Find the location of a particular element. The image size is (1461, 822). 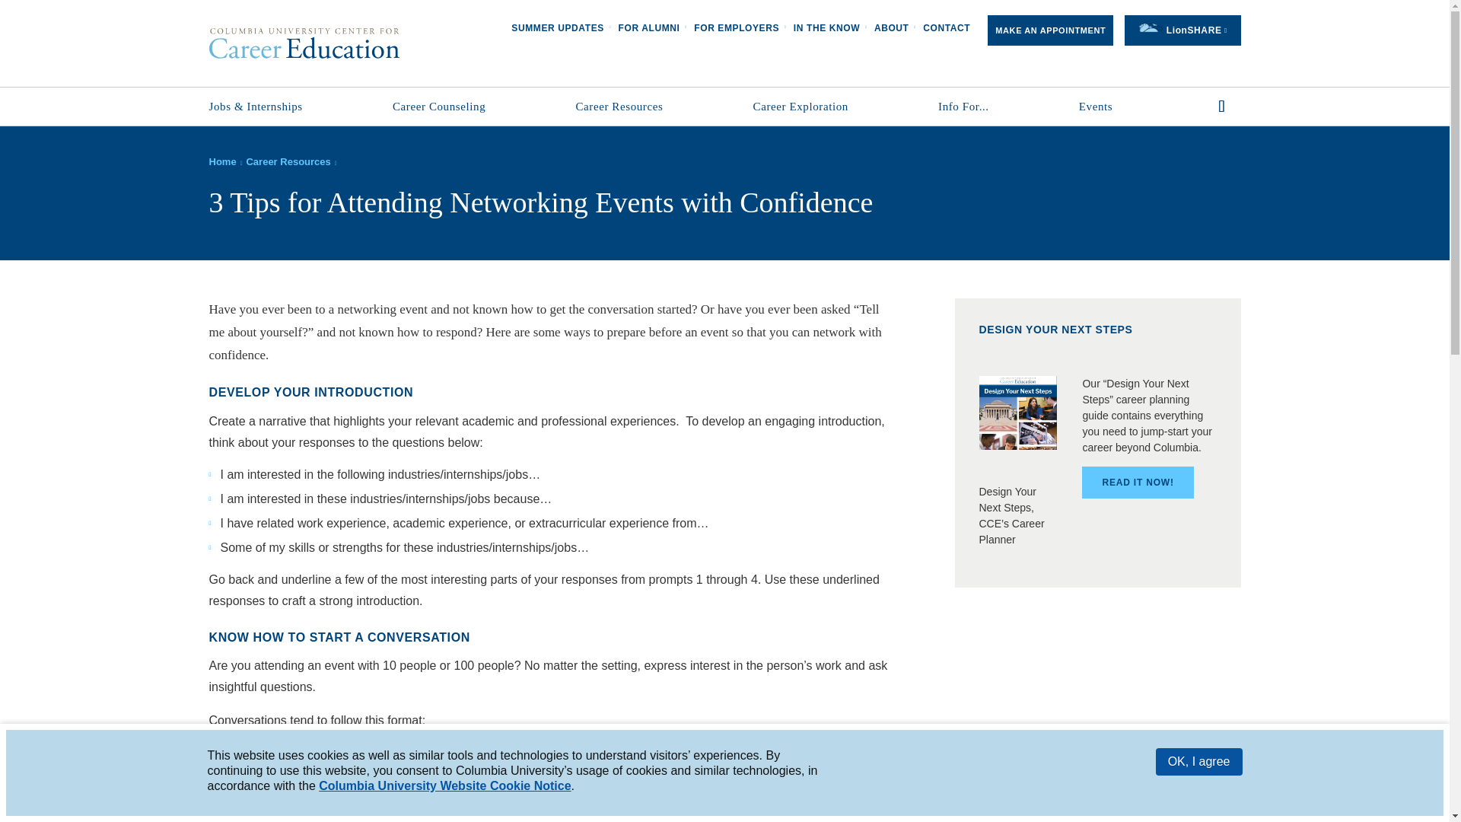

Columbia University Website Cookie Notice is located at coordinates (444, 785).